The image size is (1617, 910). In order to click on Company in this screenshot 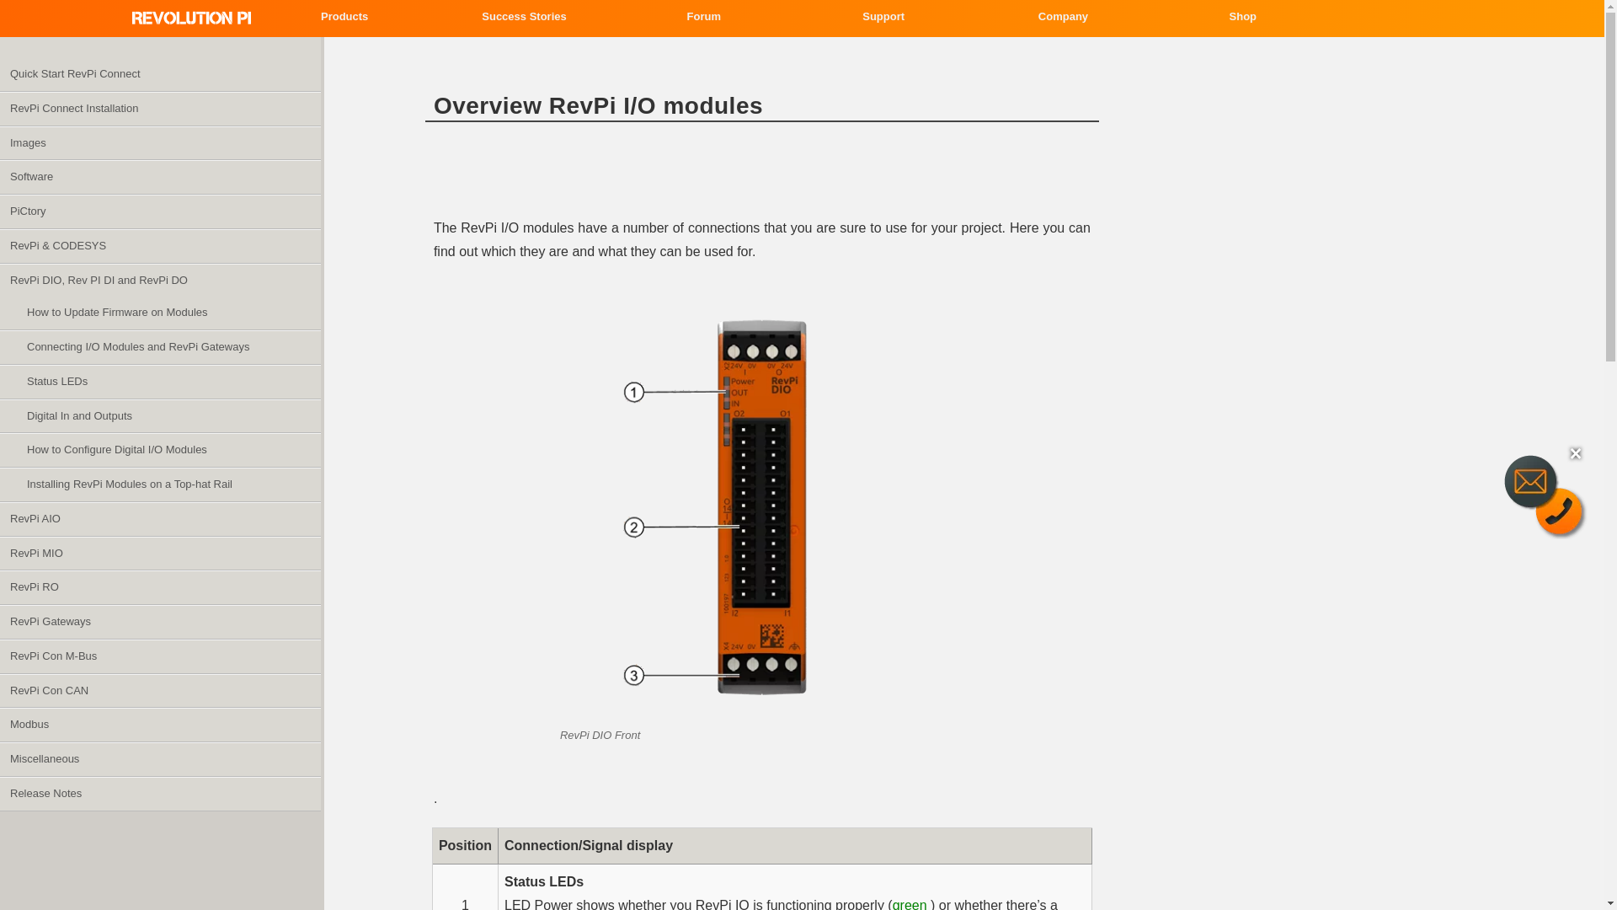, I will do `click(1063, 17)`.